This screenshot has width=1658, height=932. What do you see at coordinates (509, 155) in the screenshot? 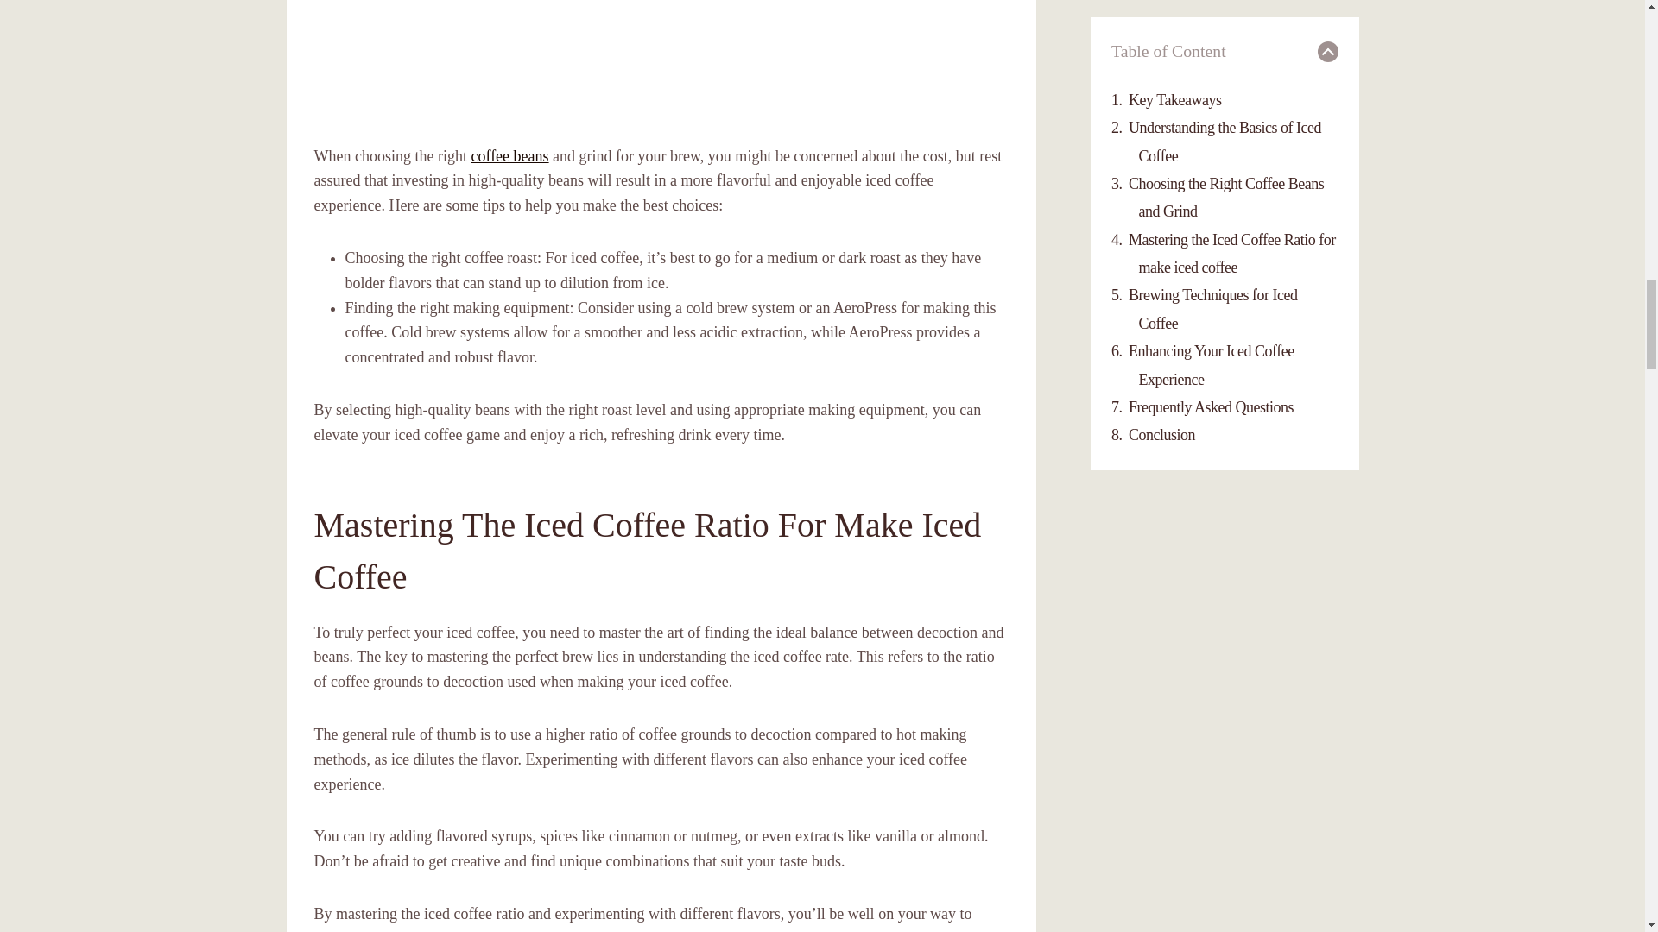
I see `coffee beans` at bounding box center [509, 155].